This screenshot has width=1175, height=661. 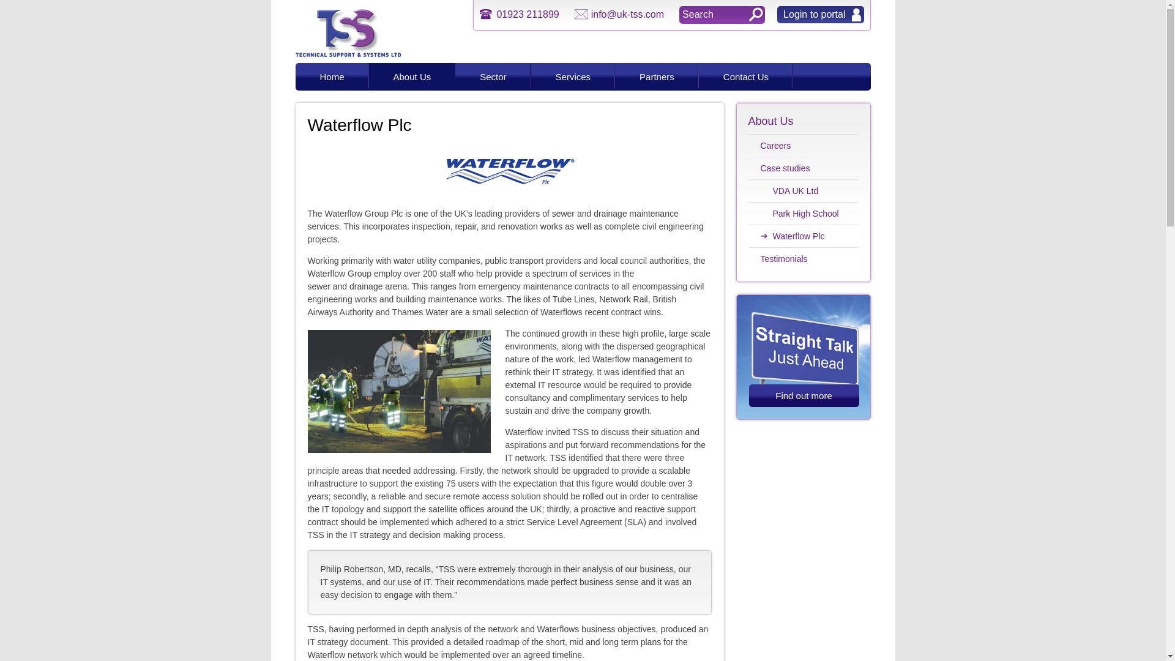 I want to click on waterflow, so click(x=509, y=171).